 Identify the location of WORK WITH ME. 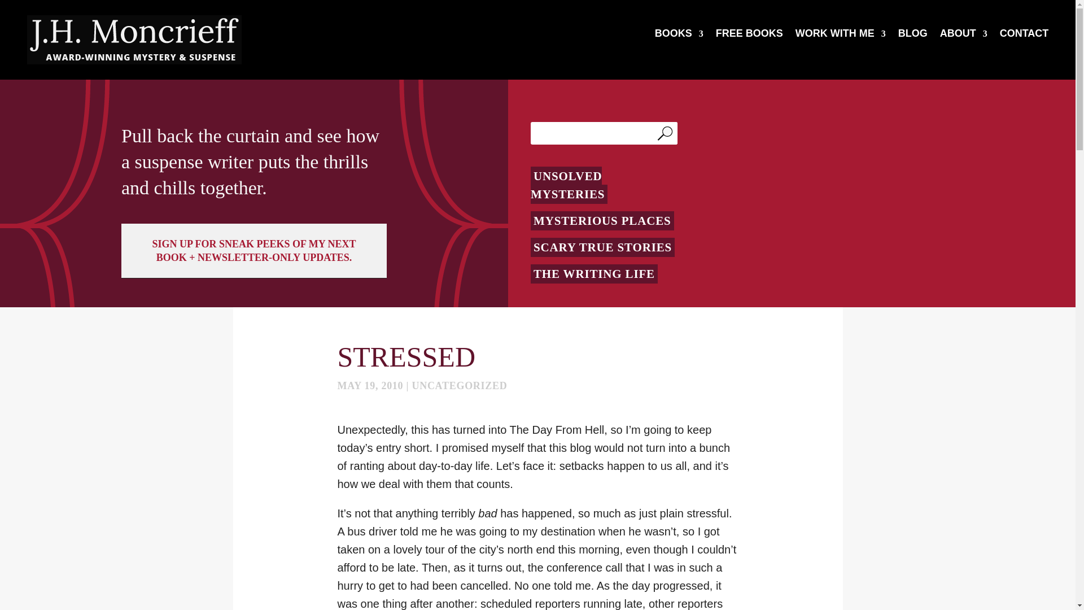
(840, 36).